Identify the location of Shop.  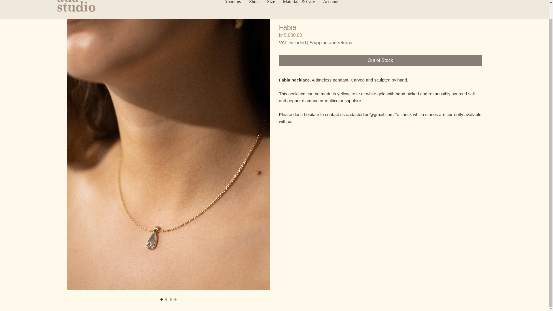
(254, 5).